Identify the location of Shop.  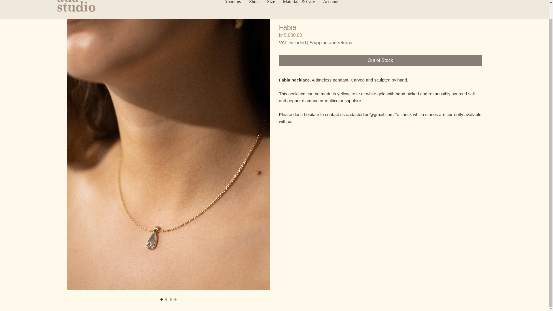
(254, 5).